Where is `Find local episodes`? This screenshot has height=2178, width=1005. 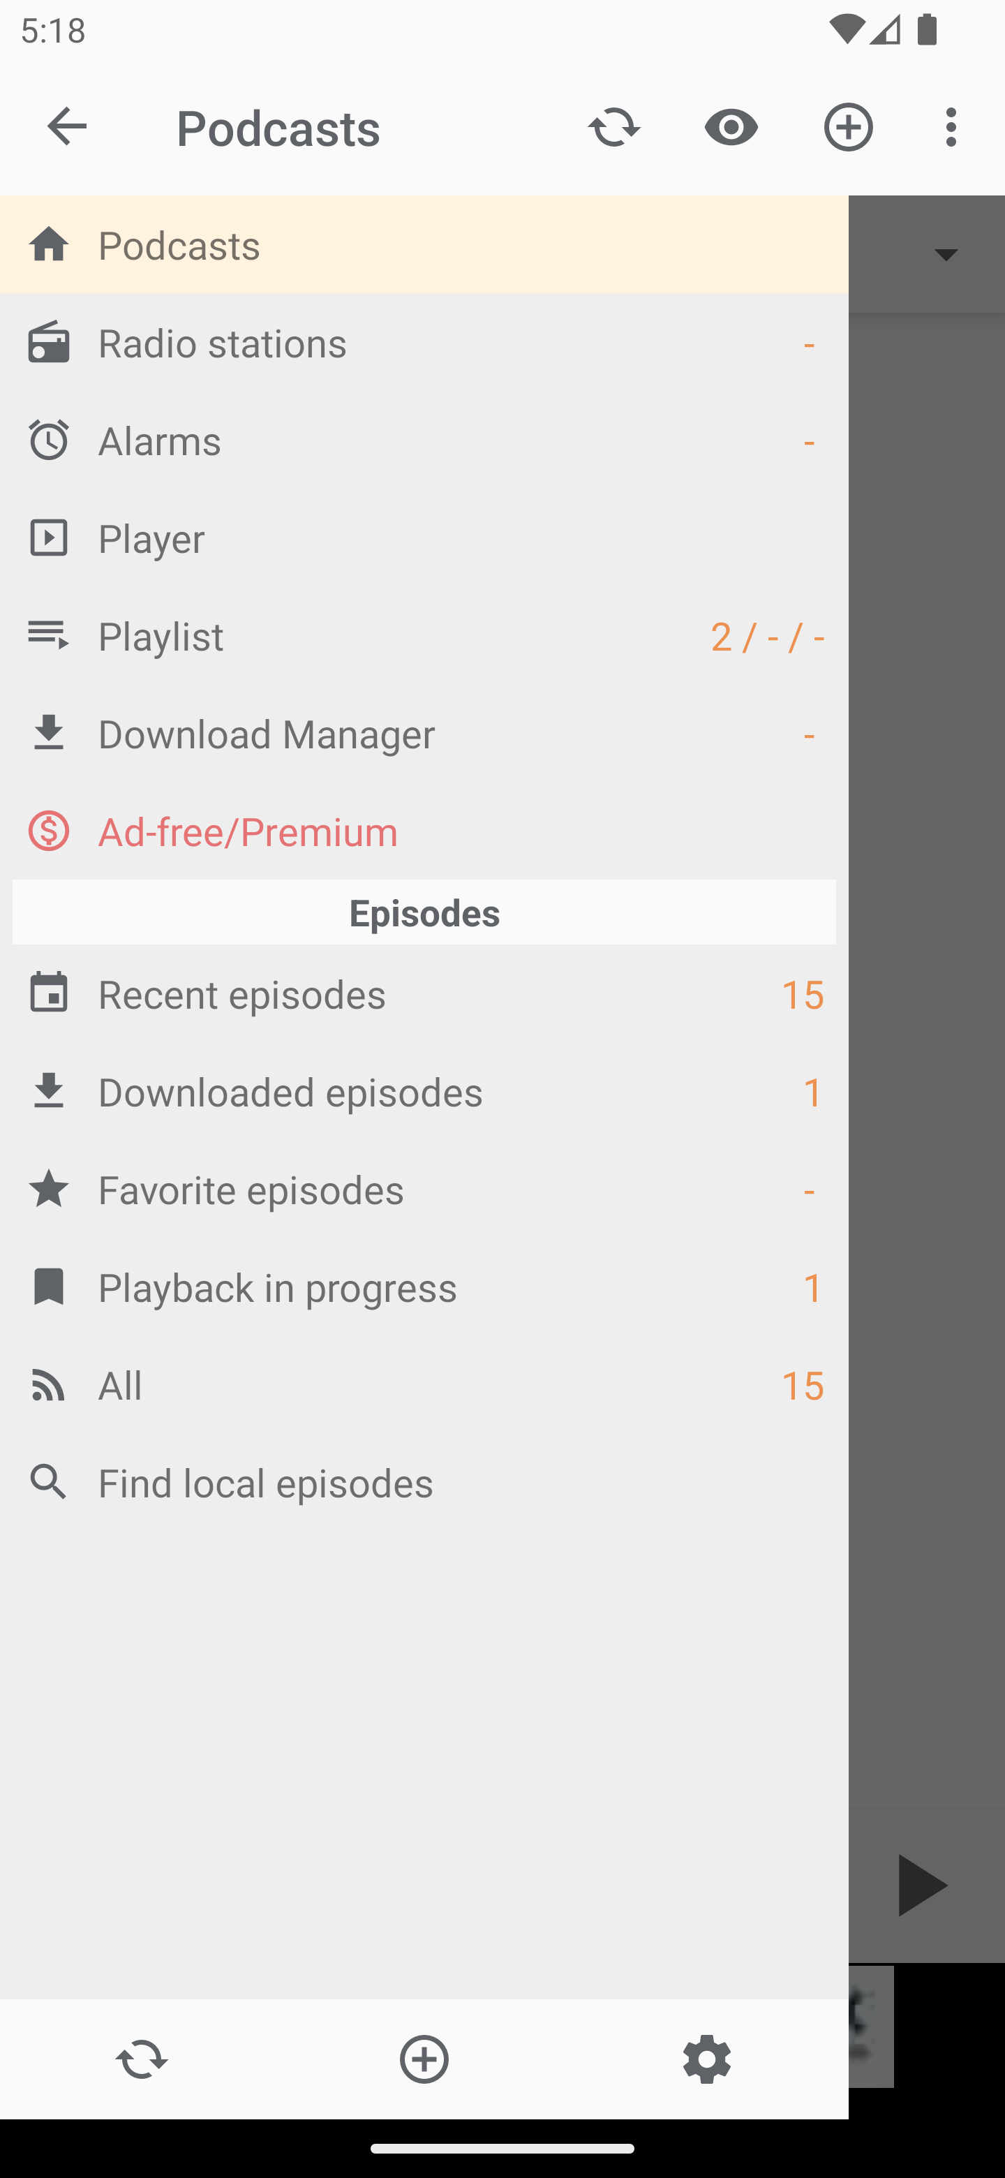
Find local episodes is located at coordinates (424, 1481).